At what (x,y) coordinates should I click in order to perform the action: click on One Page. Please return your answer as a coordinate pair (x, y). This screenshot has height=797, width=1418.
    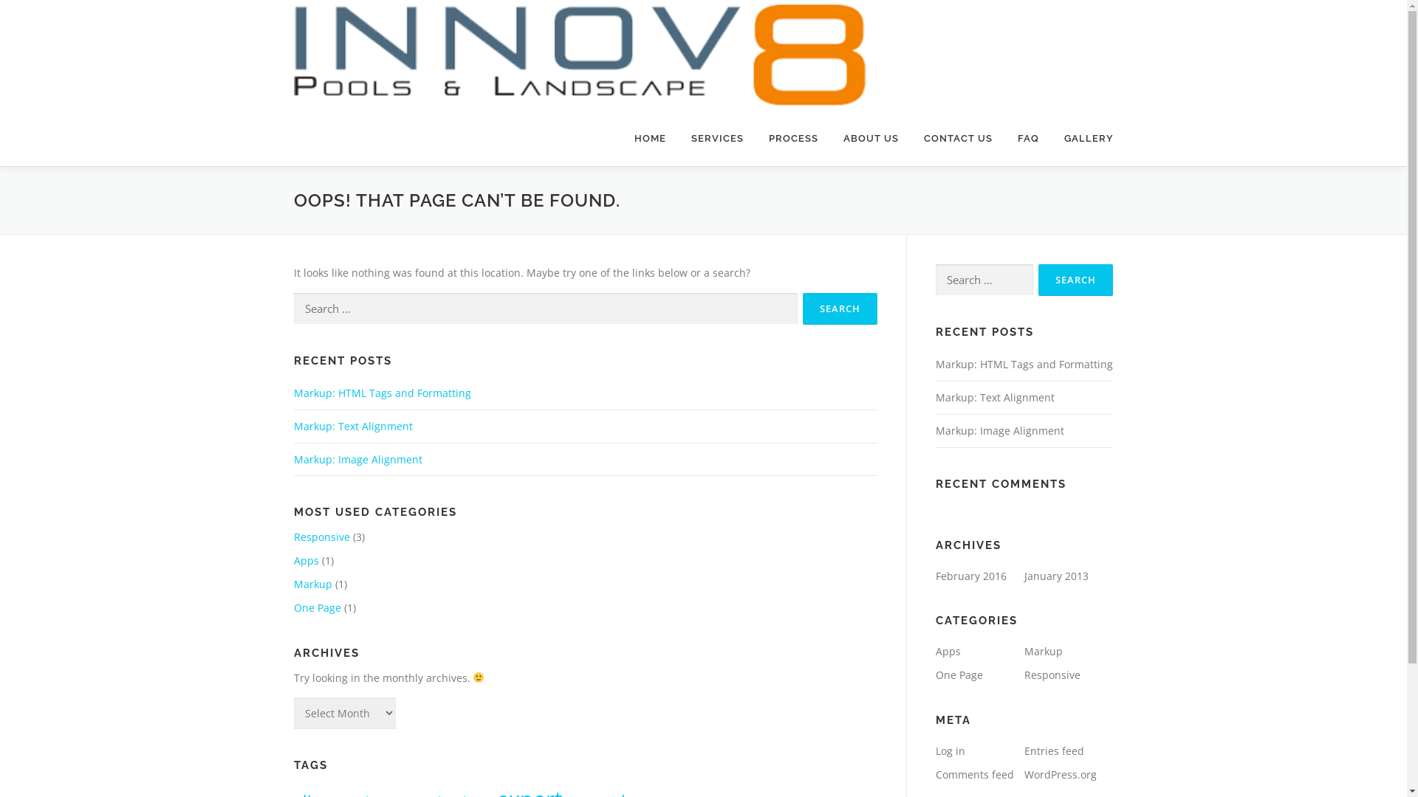
    Looking at the image, I should click on (318, 608).